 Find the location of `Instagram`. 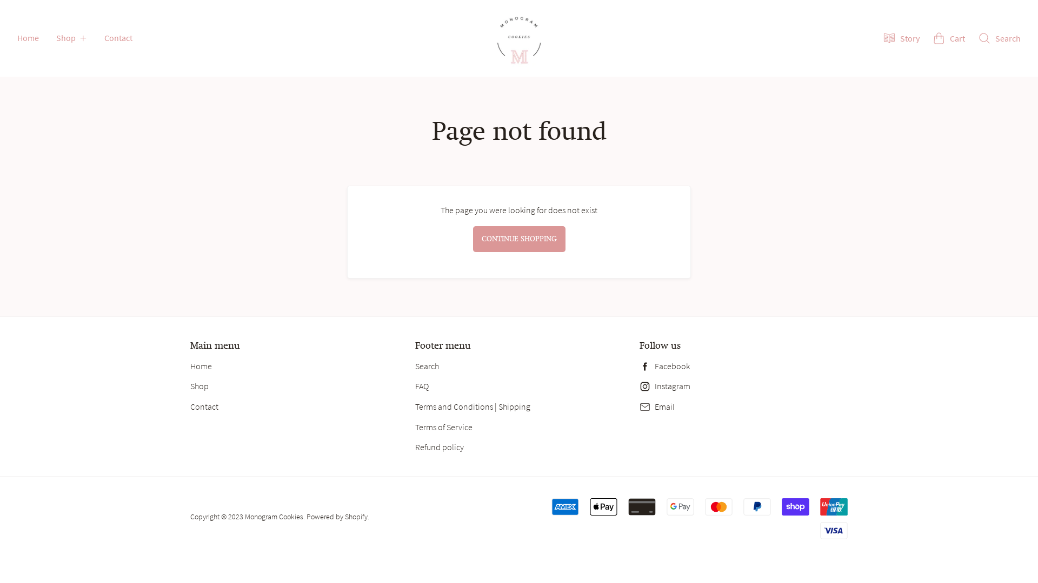

Instagram is located at coordinates (743, 387).